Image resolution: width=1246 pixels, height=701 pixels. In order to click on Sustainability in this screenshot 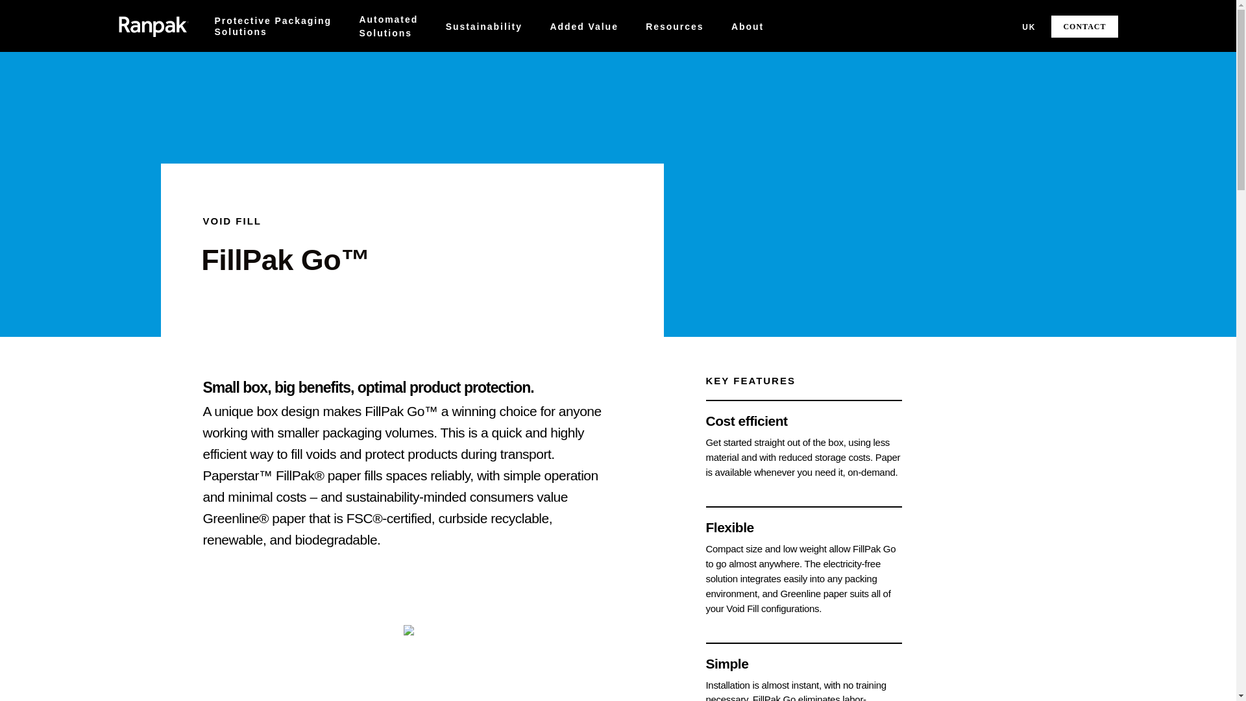, I will do `click(273, 26)`.